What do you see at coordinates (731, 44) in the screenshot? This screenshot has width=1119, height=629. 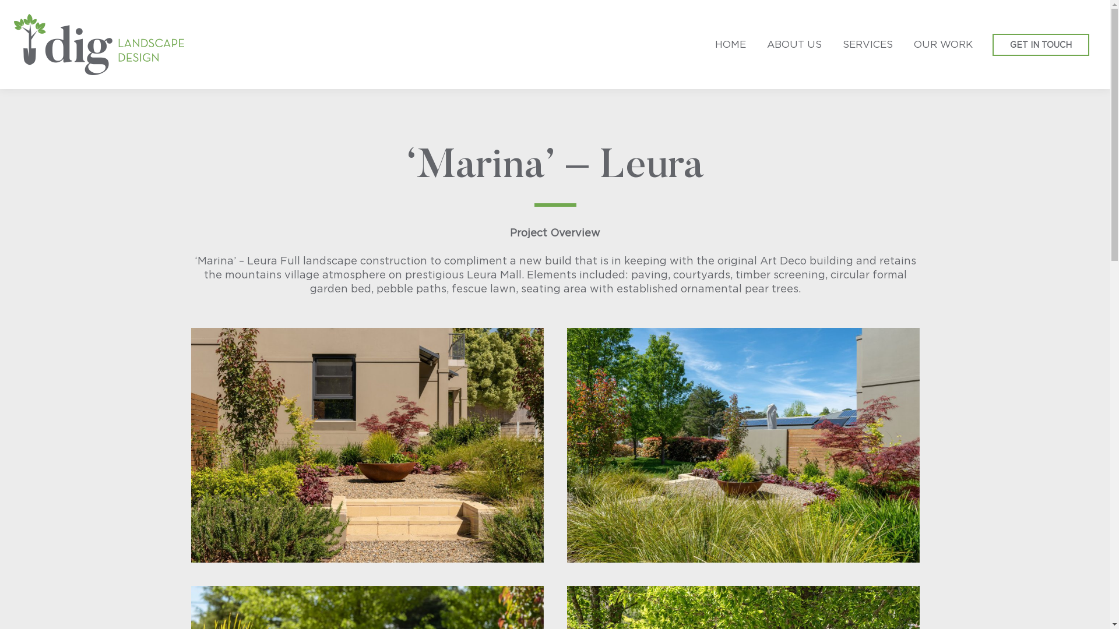 I see `HOME` at bounding box center [731, 44].